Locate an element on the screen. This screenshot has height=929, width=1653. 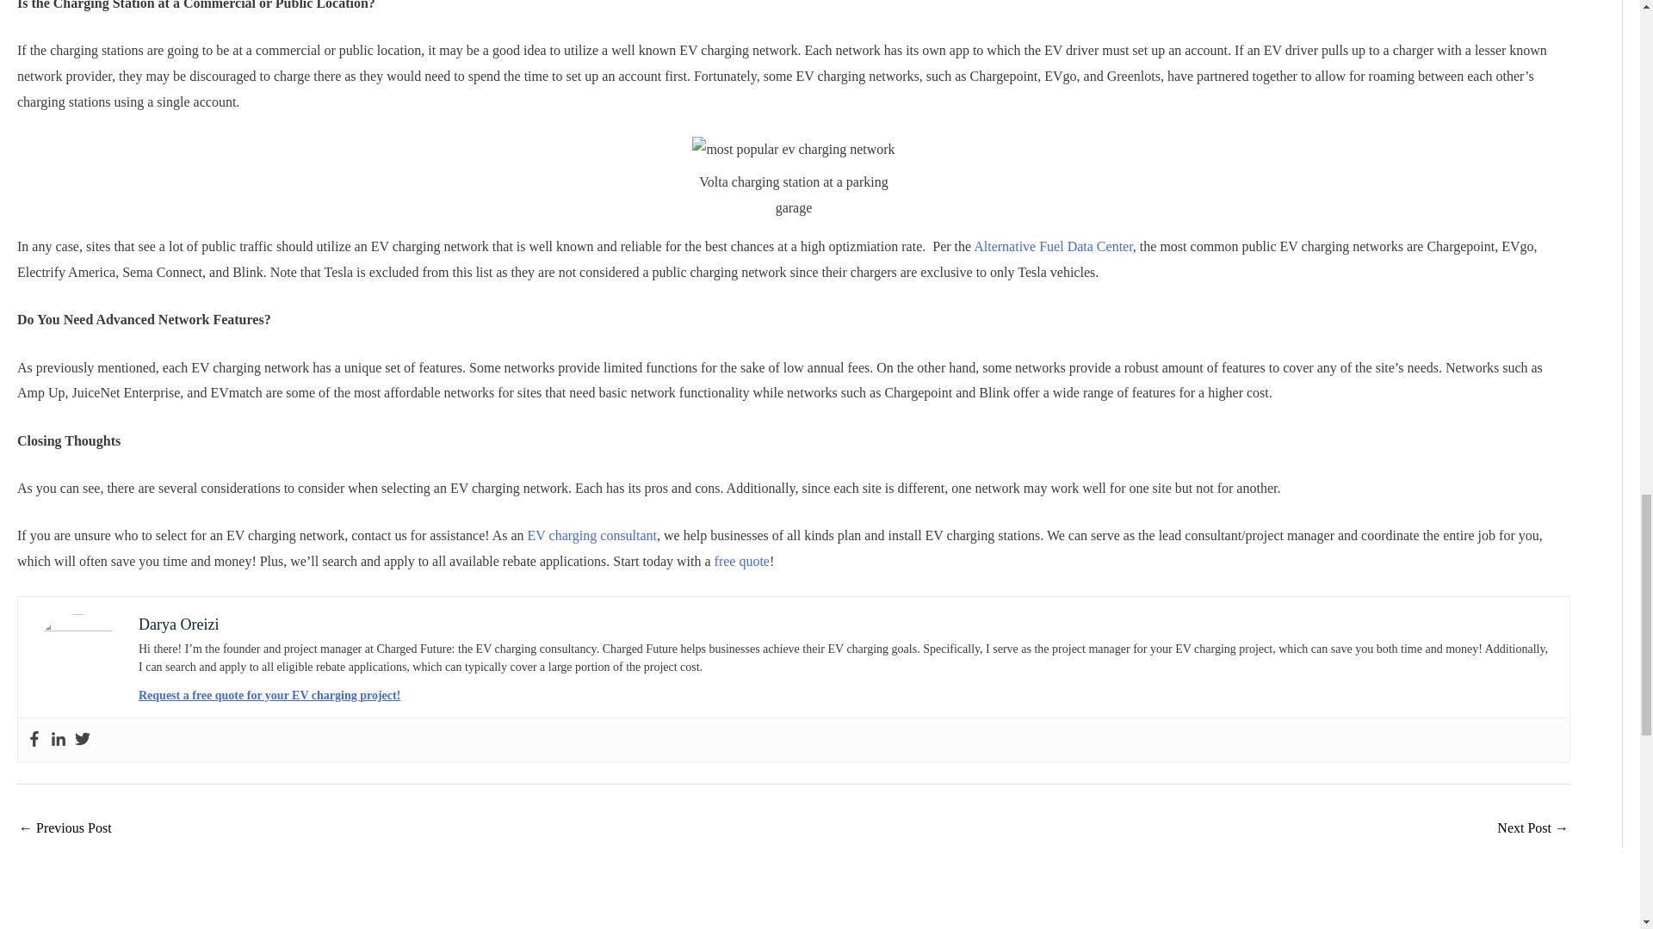
EV Charging Station Regulations in California is located at coordinates (1532, 829).